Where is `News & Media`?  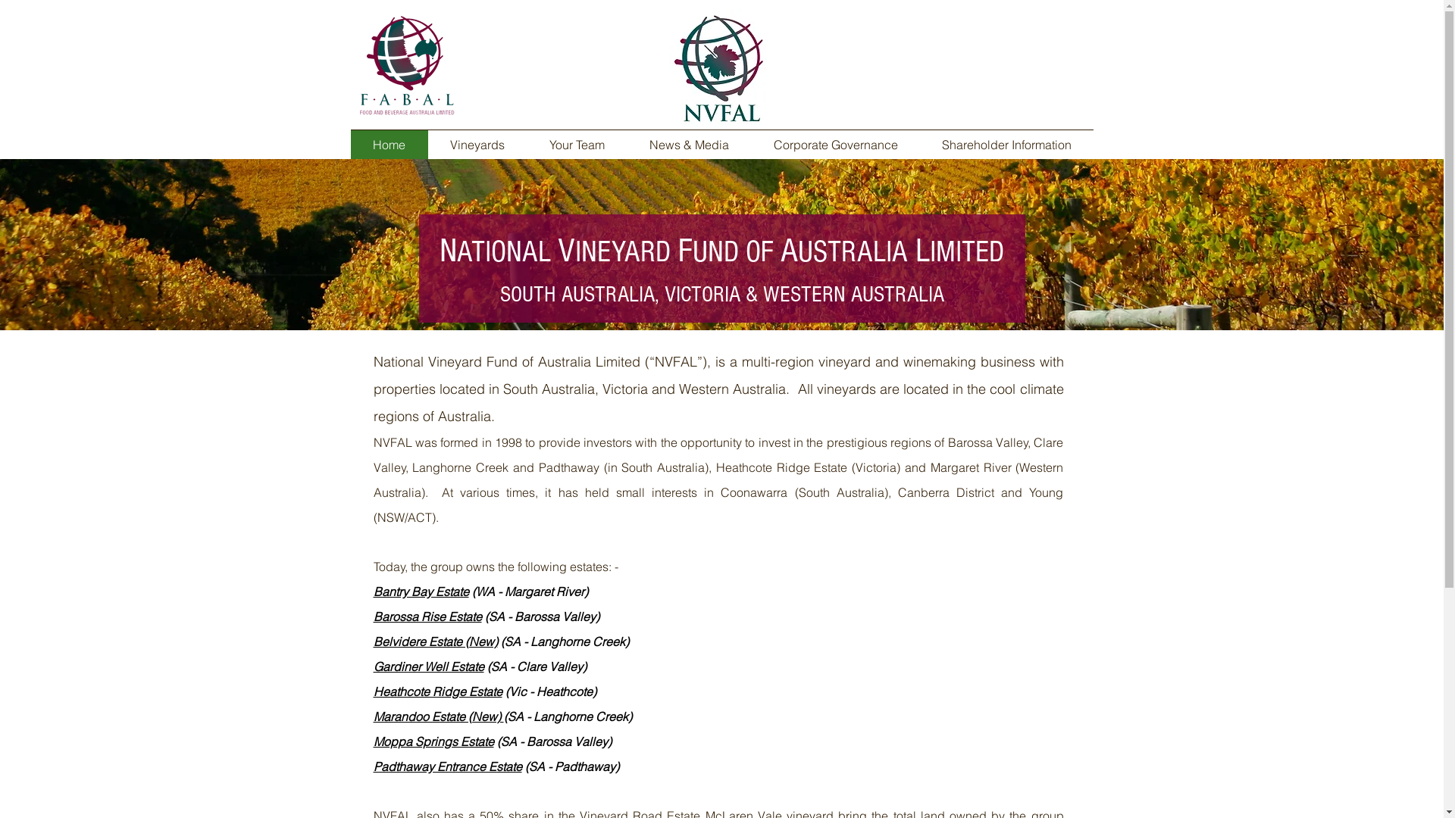 News & Media is located at coordinates (690, 145).